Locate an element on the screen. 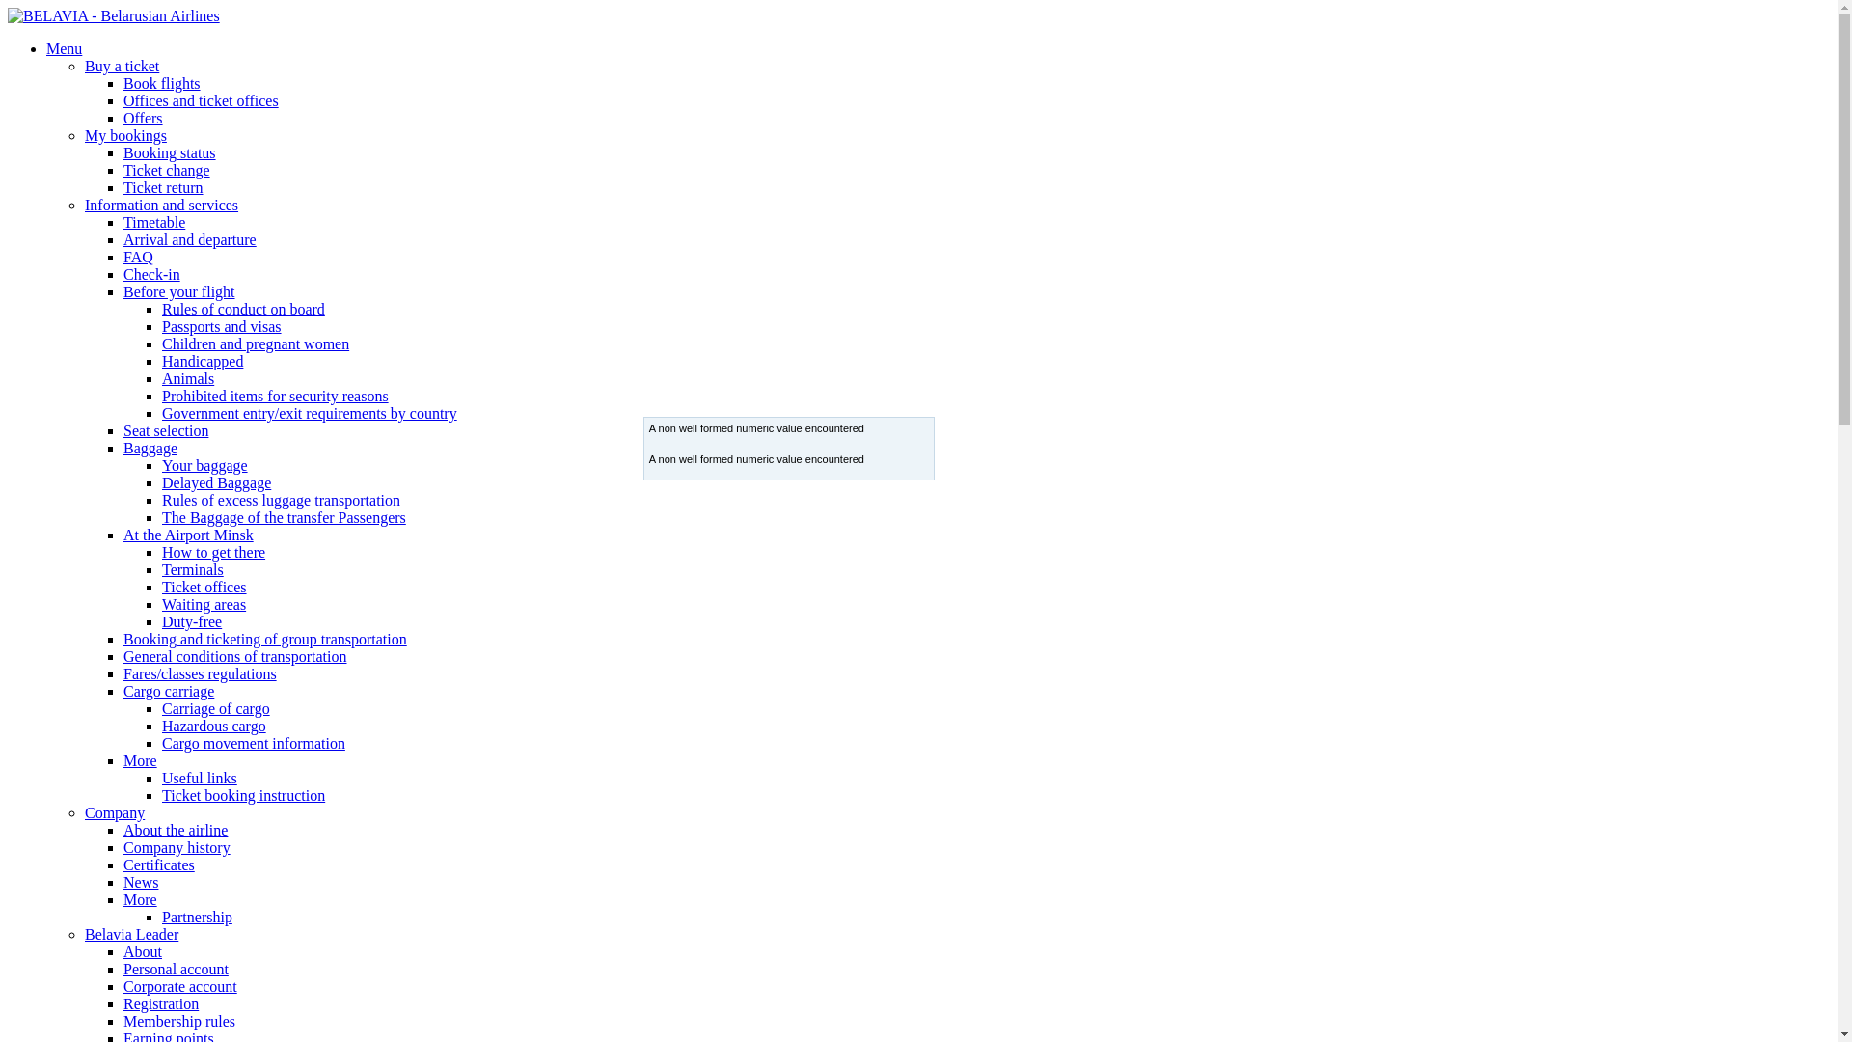  Menu is located at coordinates (64, 48).